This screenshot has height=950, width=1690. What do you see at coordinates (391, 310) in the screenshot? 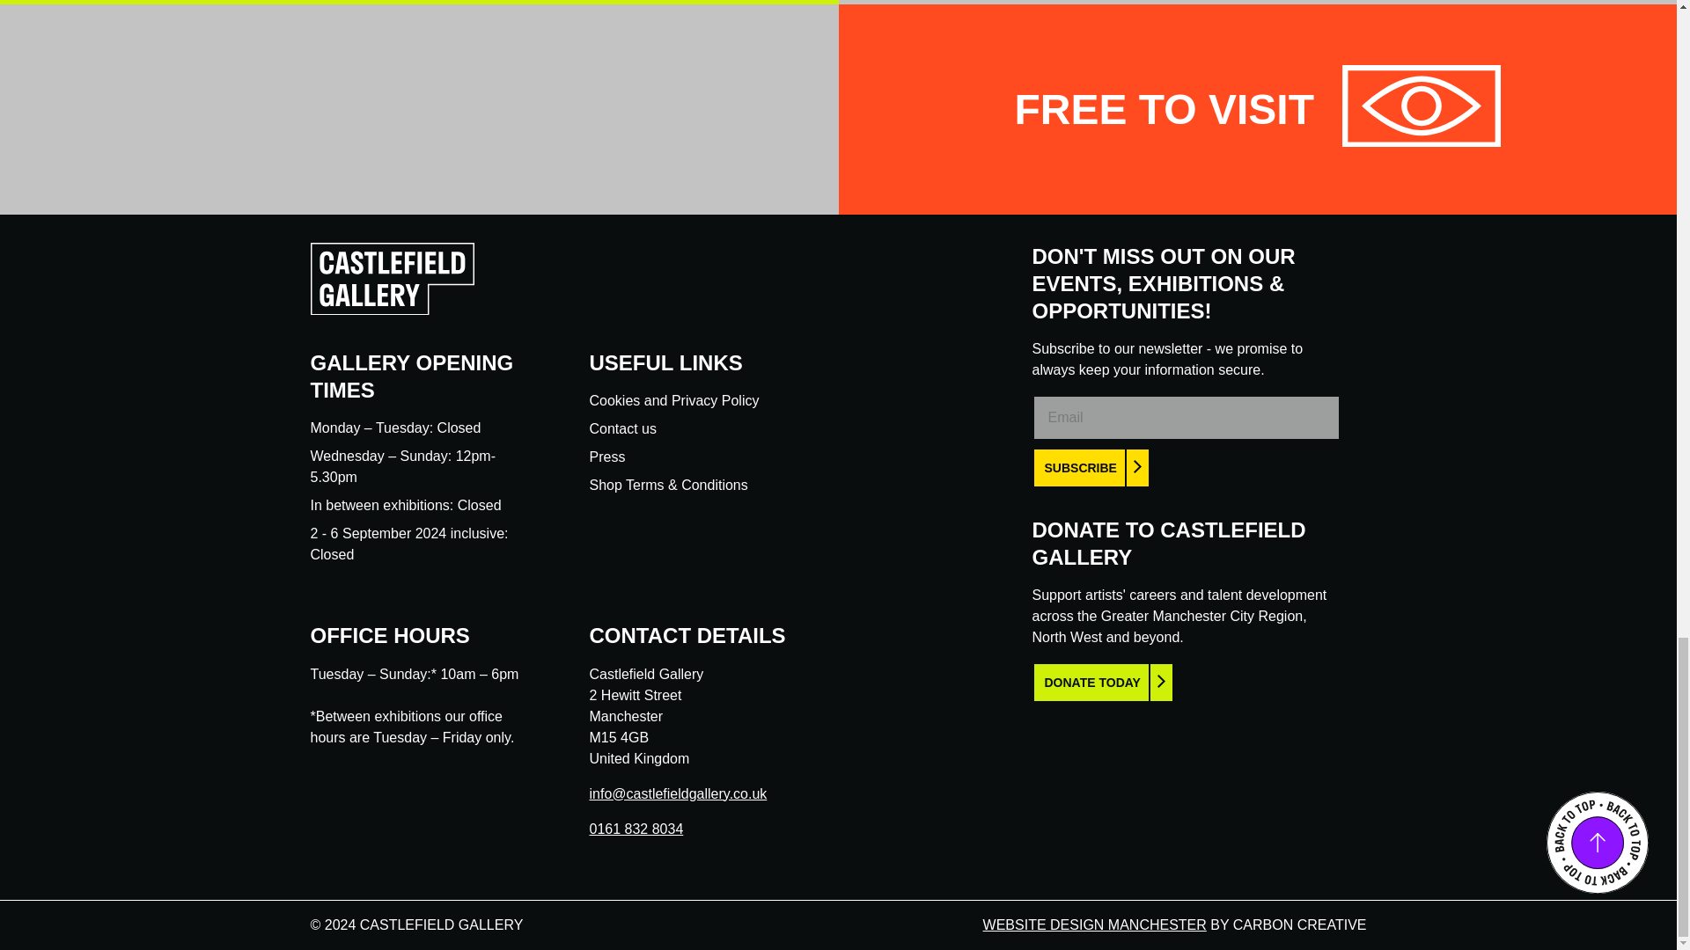
I see `Click to go back home` at bounding box center [391, 310].